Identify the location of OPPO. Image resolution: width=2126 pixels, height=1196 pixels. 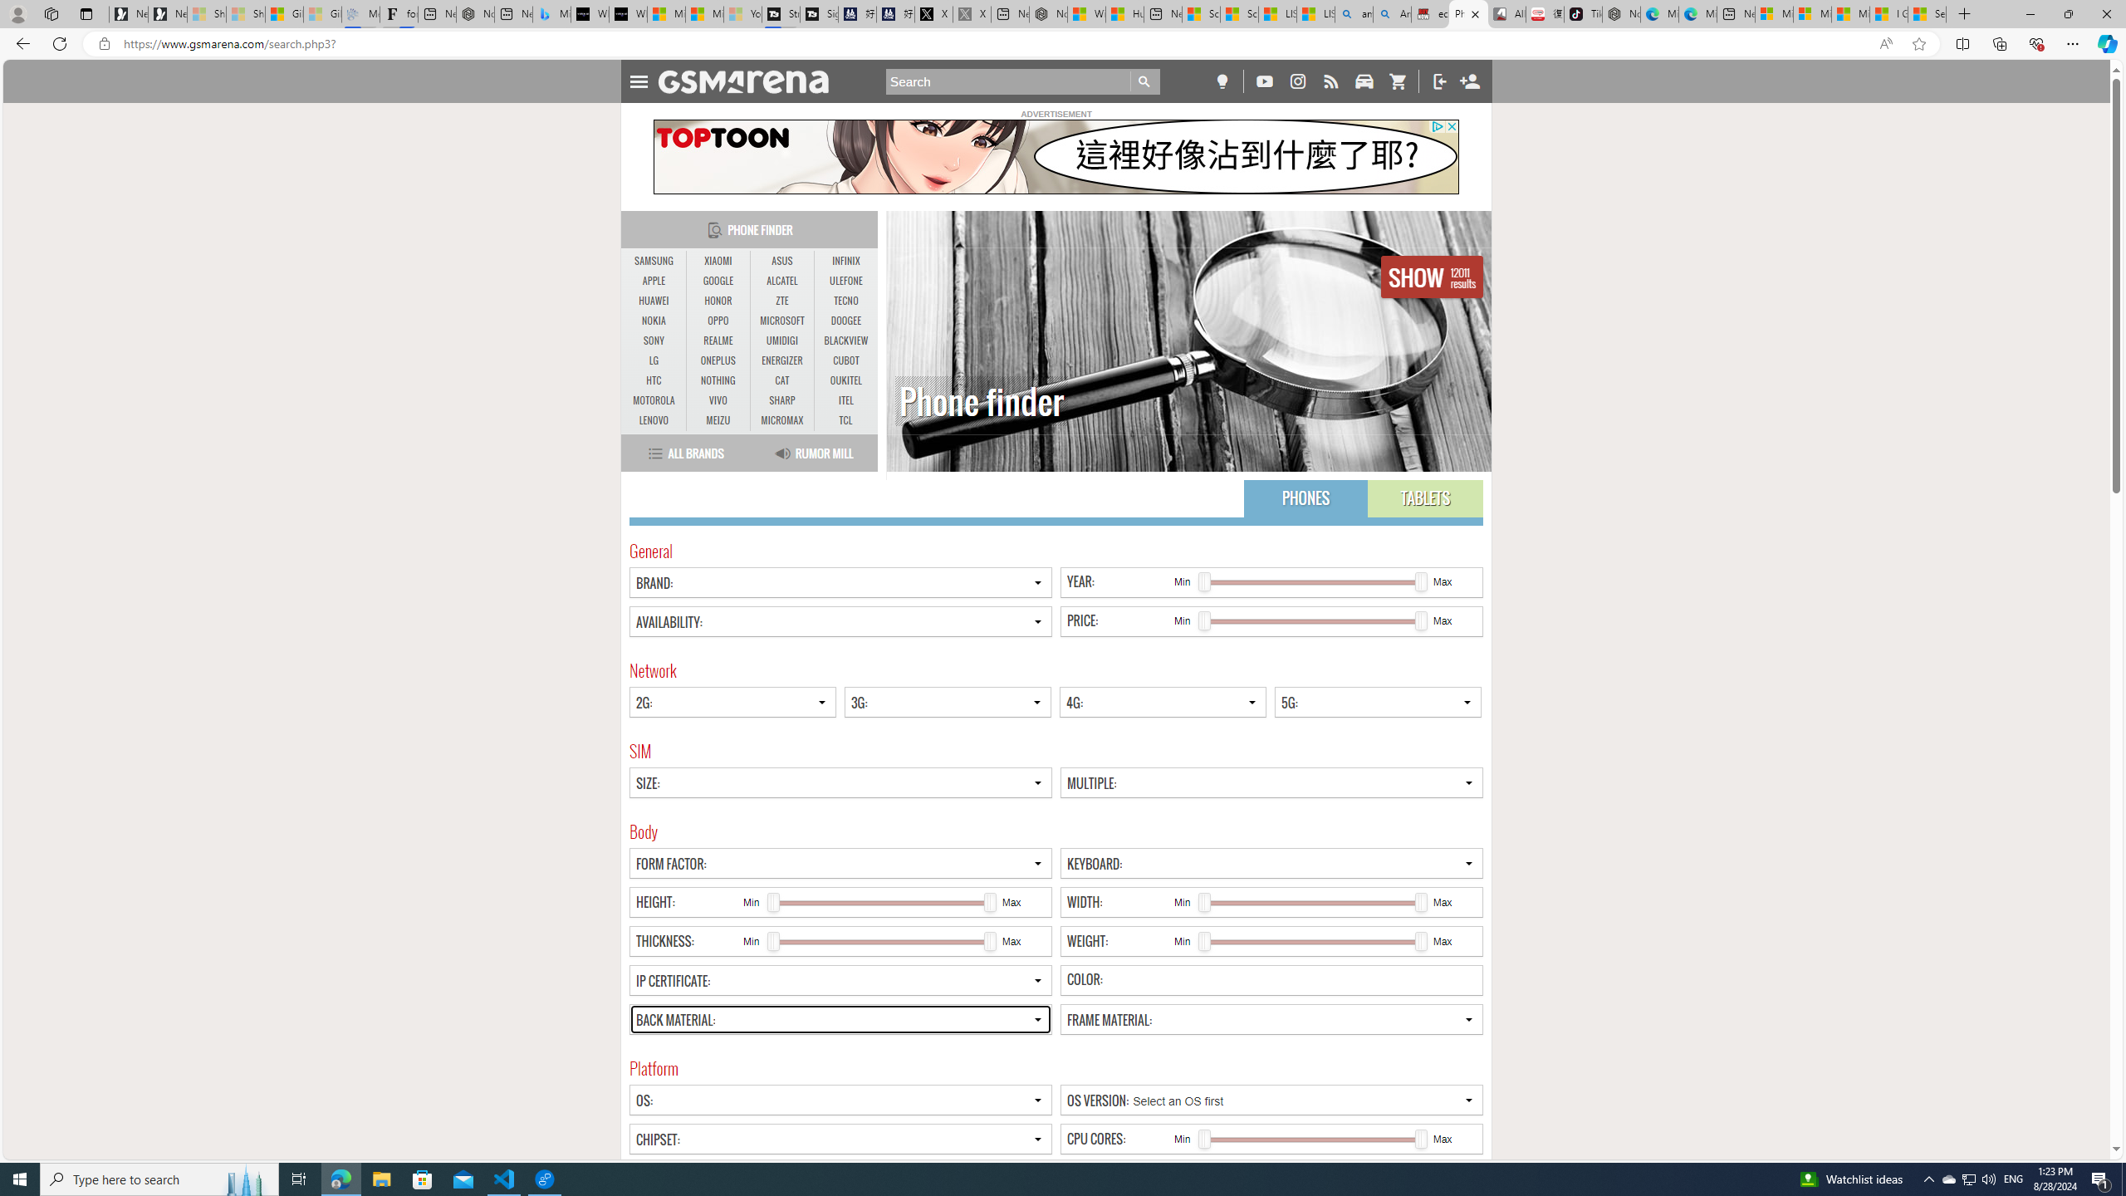
(718, 321).